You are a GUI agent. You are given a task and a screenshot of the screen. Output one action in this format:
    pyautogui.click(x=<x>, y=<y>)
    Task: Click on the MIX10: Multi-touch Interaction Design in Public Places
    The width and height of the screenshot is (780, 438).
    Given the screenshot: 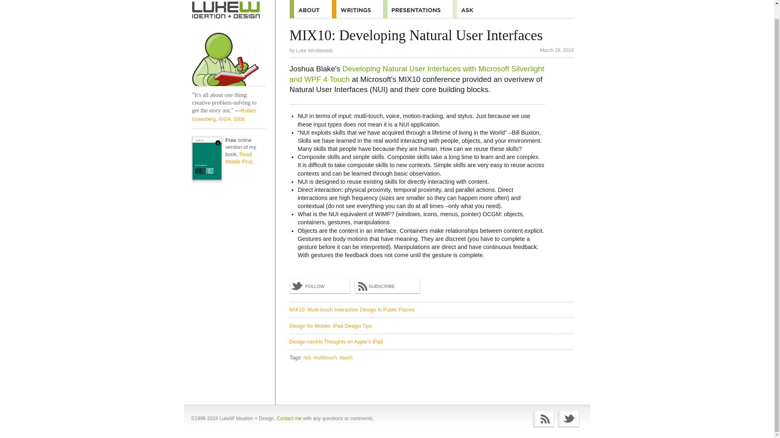 What is the action you would take?
    pyautogui.click(x=352, y=310)
    